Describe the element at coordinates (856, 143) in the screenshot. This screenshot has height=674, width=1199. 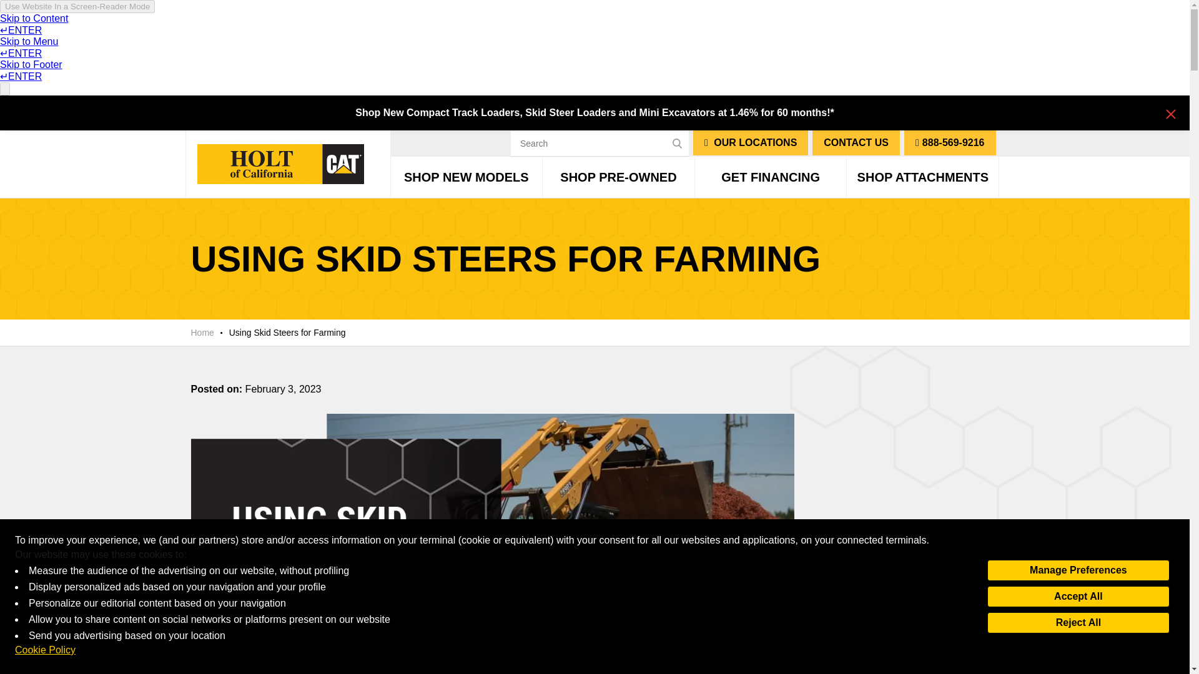
I see `CONTACT US` at that location.